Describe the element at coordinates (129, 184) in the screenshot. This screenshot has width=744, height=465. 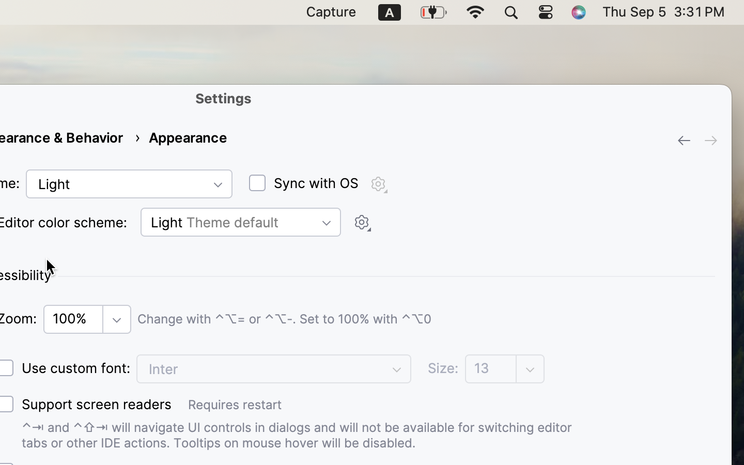
I see `LafReference(name=Light, themeId=ExperimentalLight)` at that location.